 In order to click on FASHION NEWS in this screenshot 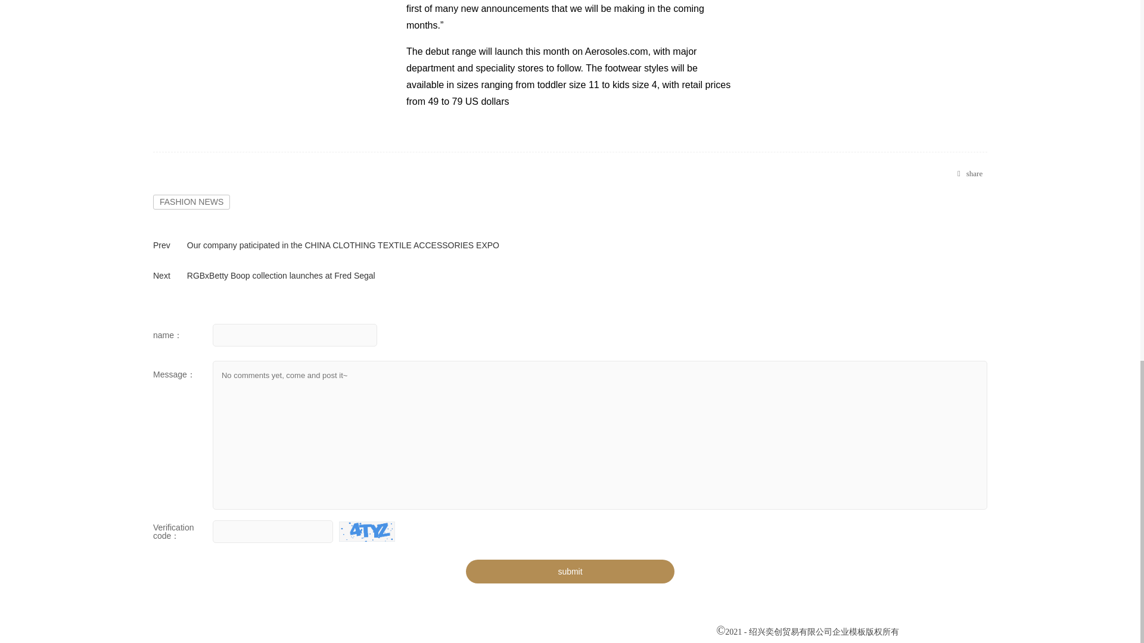, I will do `click(191, 202)`.